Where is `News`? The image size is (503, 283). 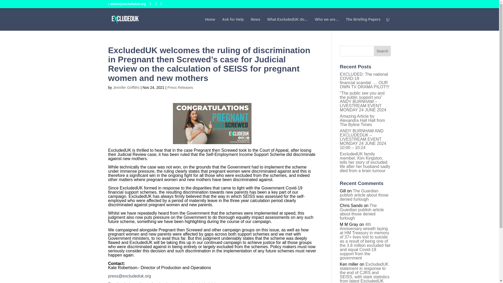
News is located at coordinates (255, 24).